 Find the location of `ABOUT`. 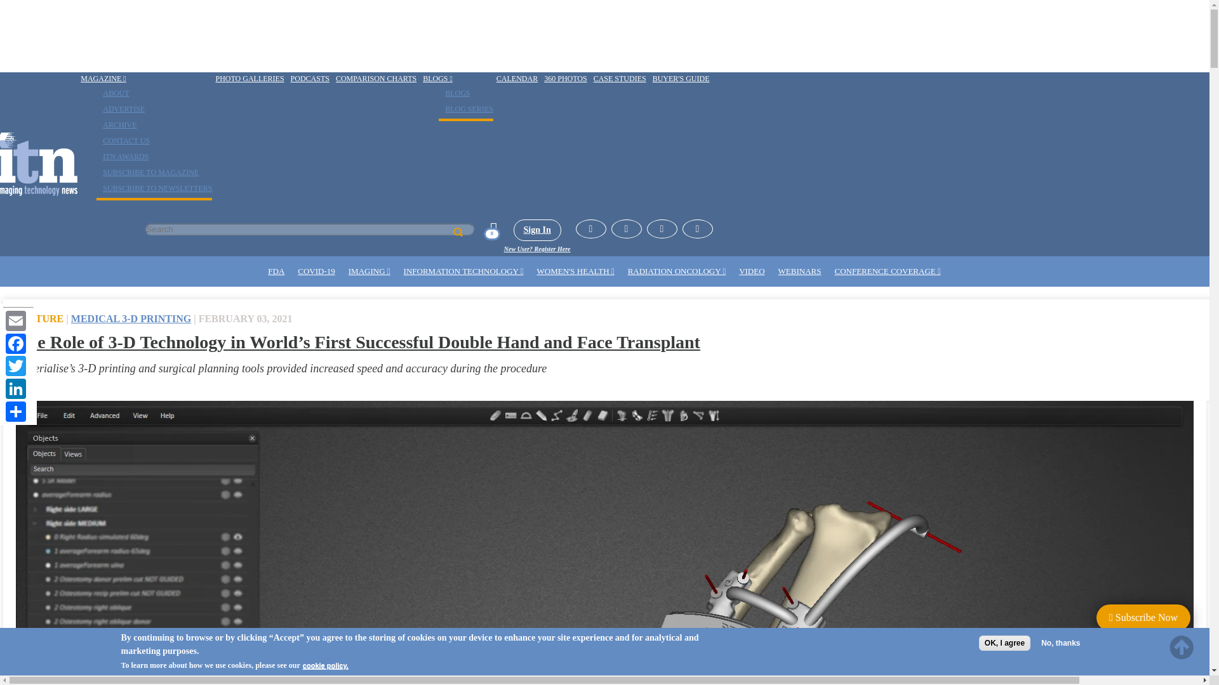

ABOUT is located at coordinates (112, 93).